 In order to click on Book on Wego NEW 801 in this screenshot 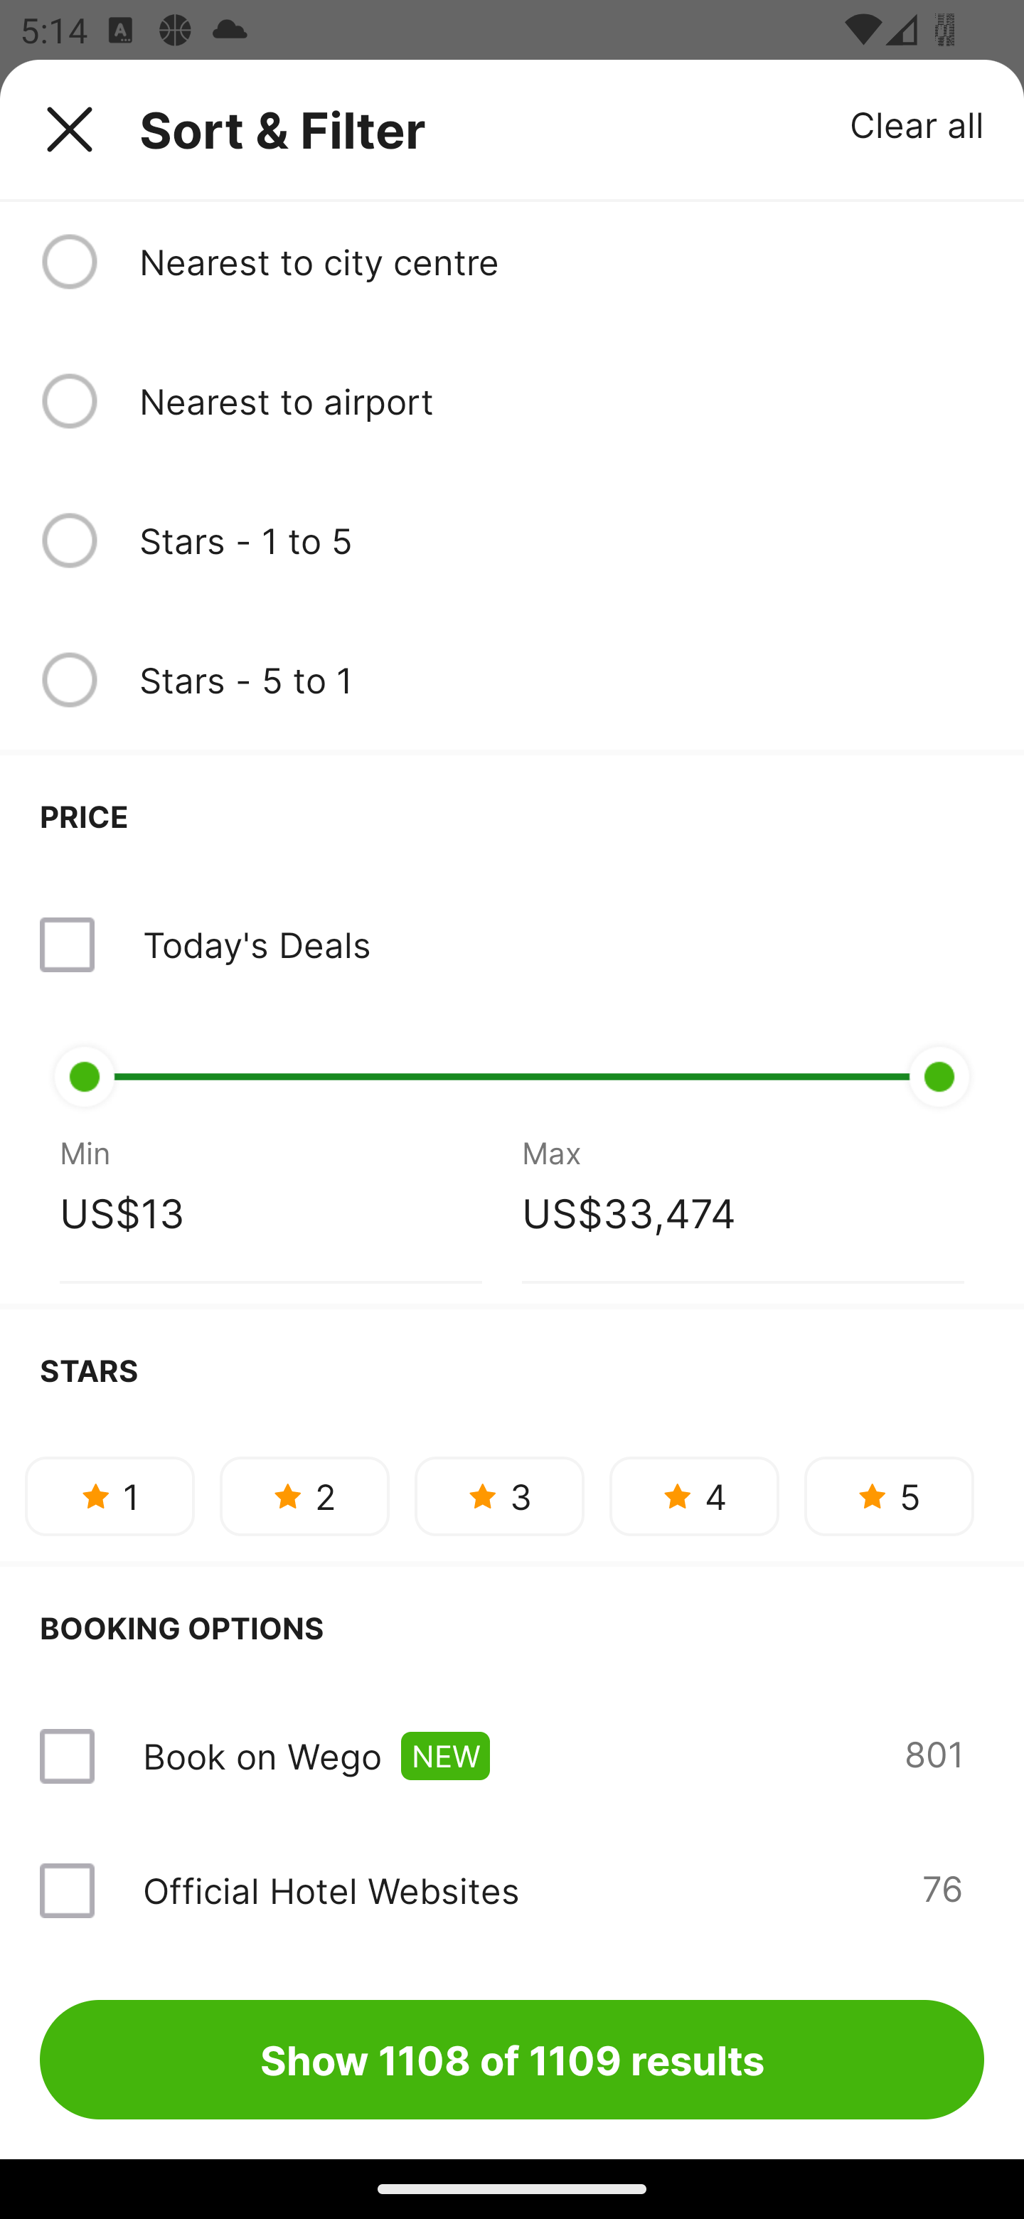, I will do `click(512, 1756)`.